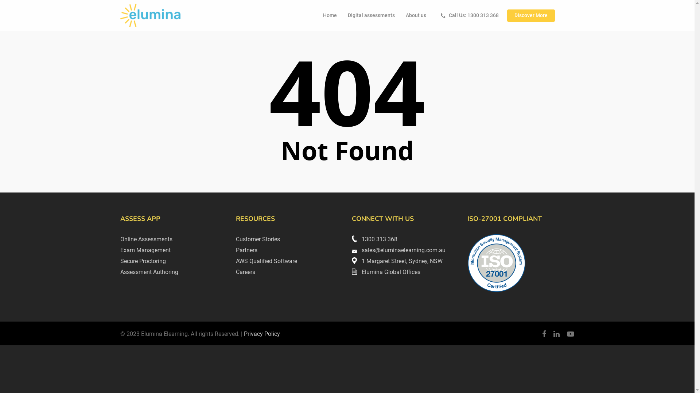 The width and height of the screenshot is (700, 393). What do you see at coordinates (145, 250) in the screenshot?
I see `Exam Management` at bounding box center [145, 250].